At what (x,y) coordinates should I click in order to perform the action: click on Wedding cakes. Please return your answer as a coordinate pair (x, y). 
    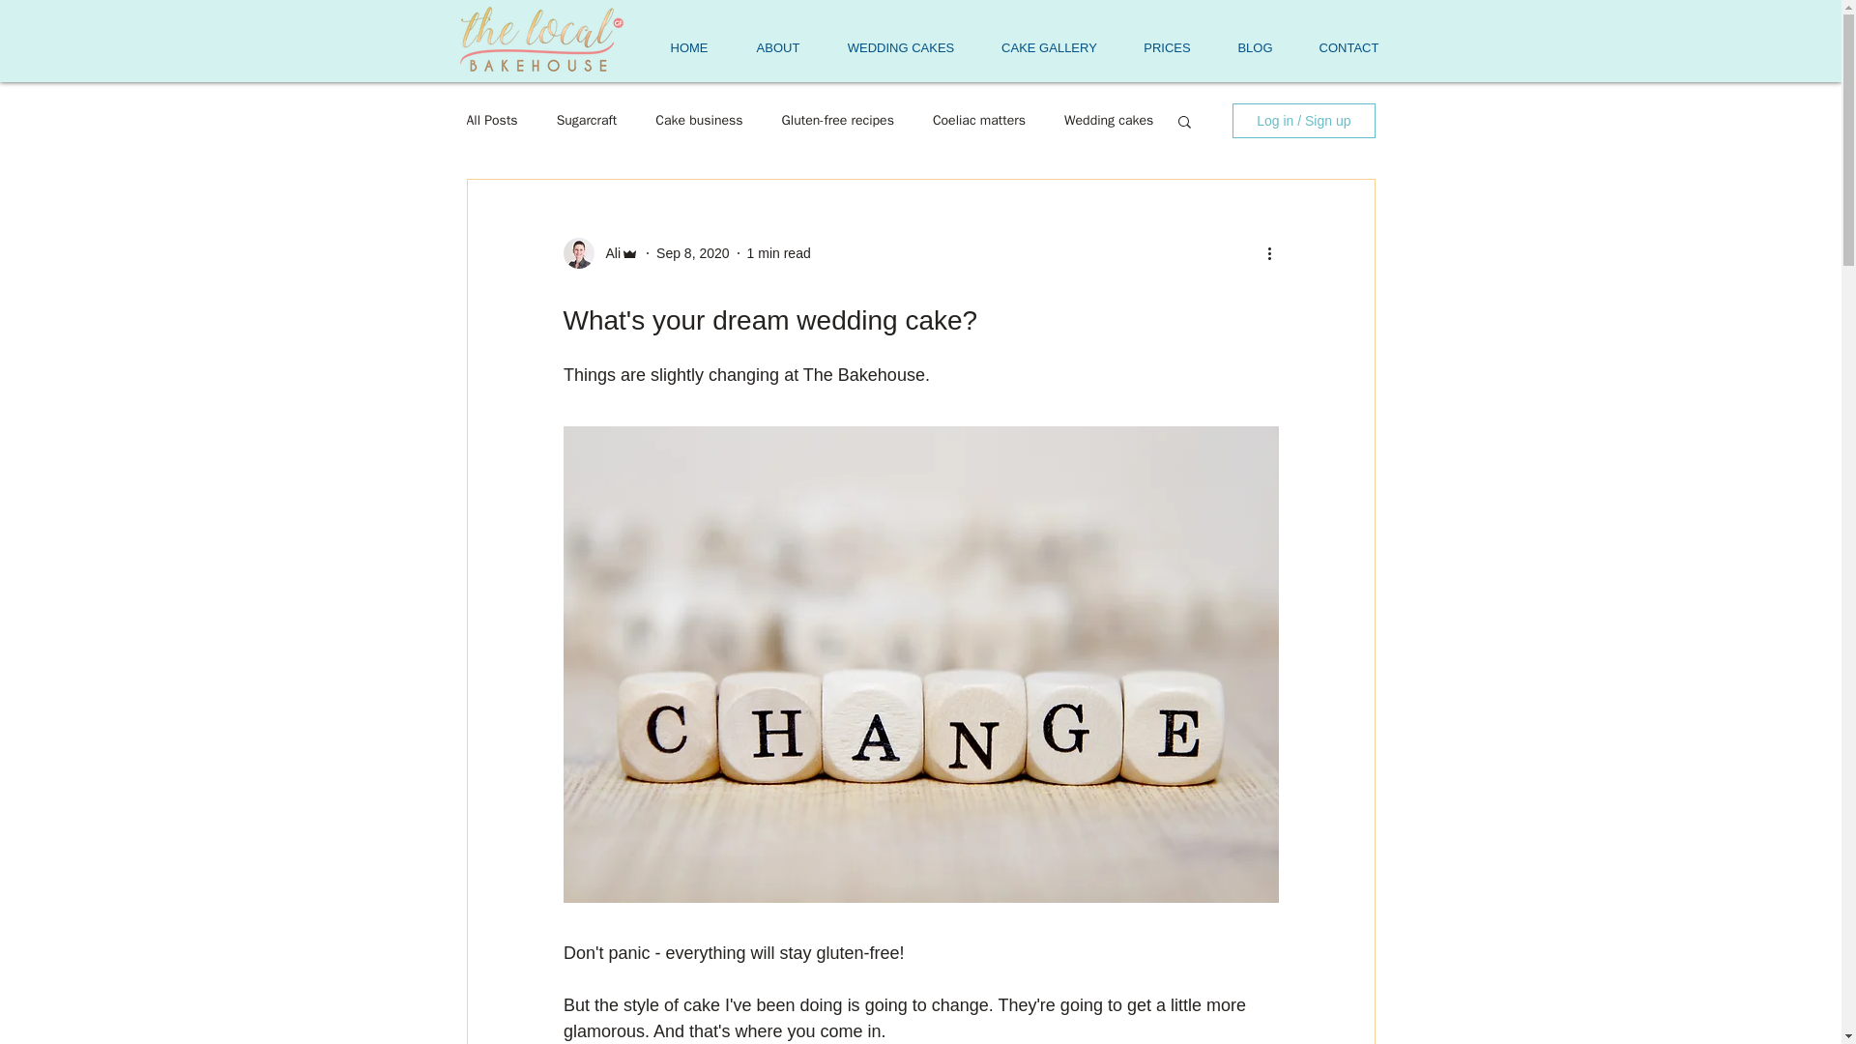
    Looking at the image, I should click on (1108, 120).